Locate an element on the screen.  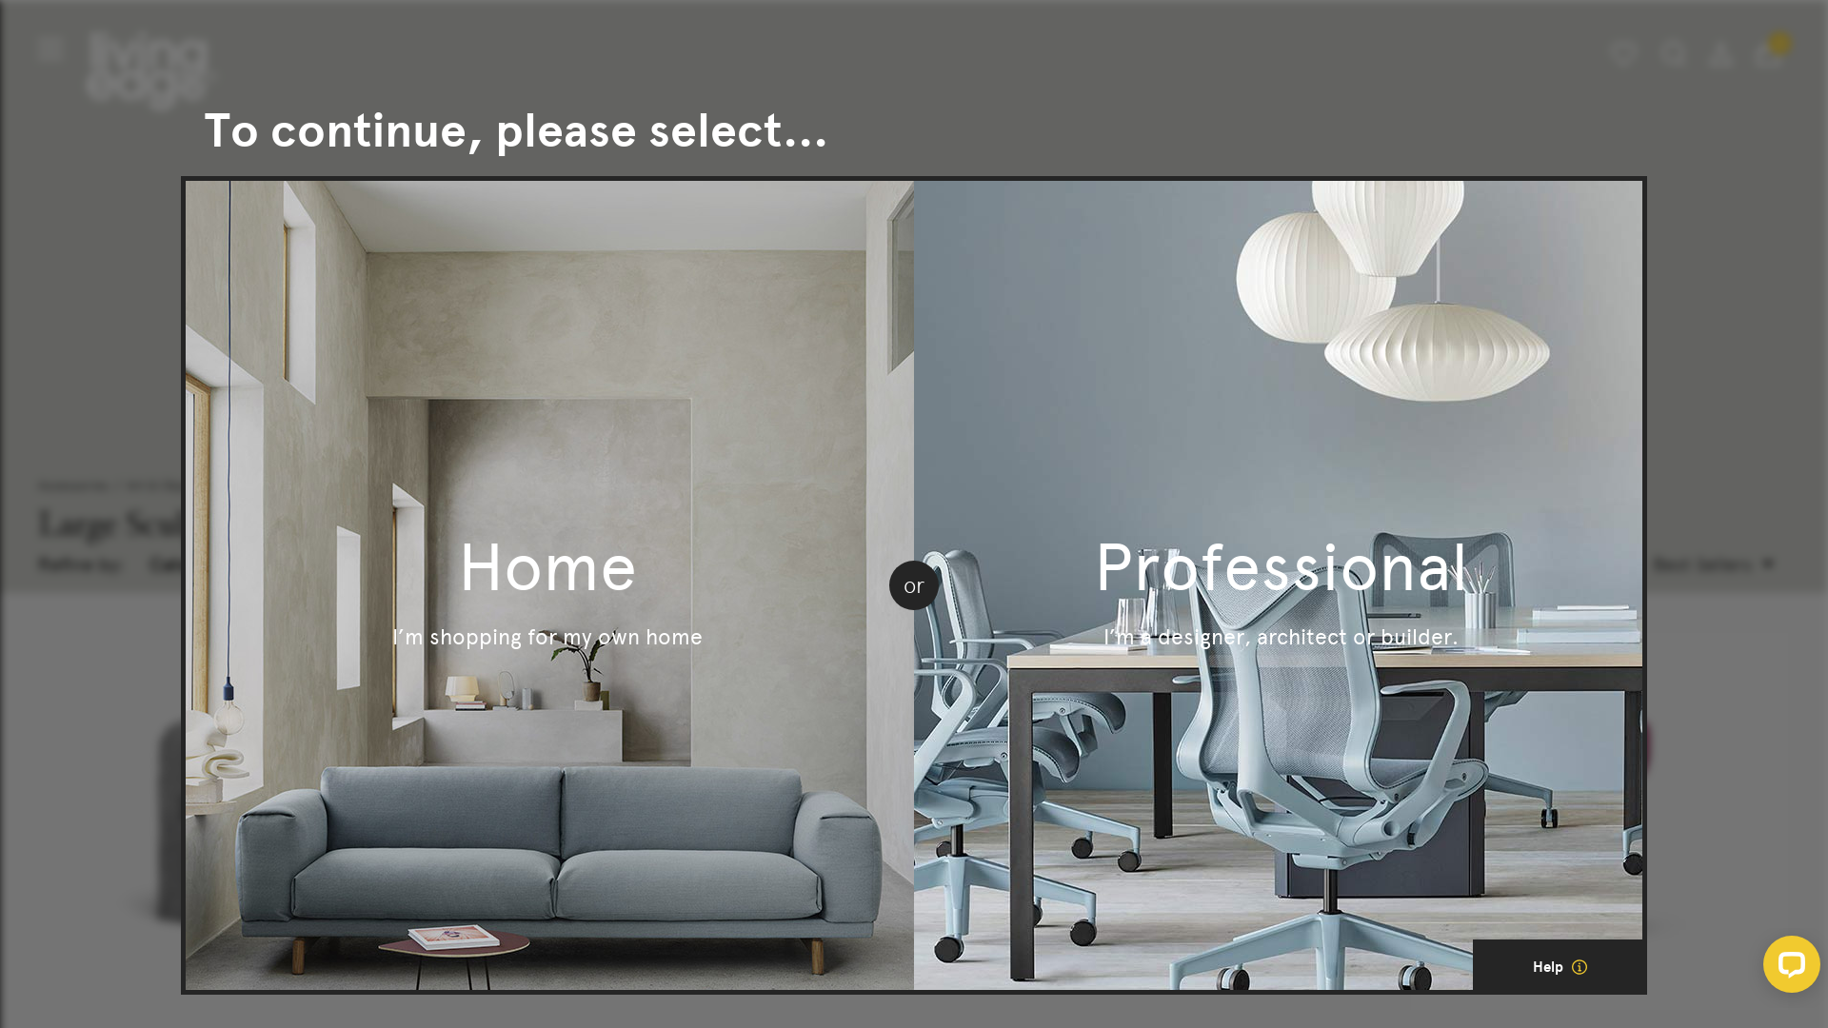
Price is located at coordinates (600, 563).